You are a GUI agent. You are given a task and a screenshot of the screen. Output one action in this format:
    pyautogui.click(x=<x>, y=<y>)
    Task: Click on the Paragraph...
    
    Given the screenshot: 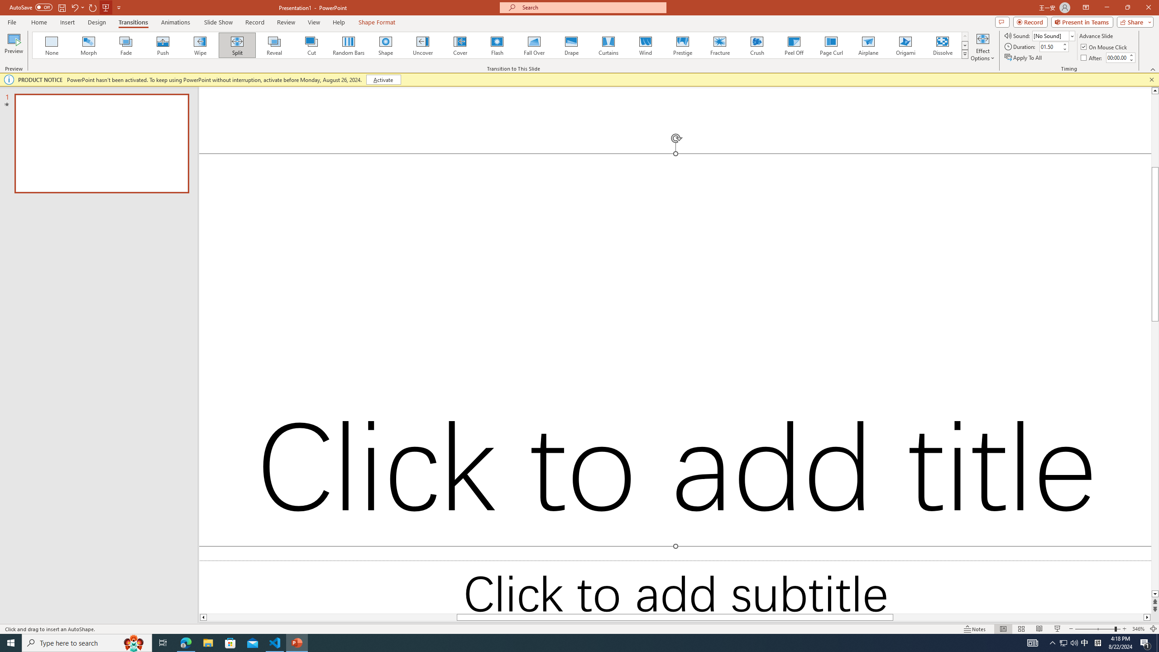 What is the action you would take?
    pyautogui.click(x=505, y=102)
    